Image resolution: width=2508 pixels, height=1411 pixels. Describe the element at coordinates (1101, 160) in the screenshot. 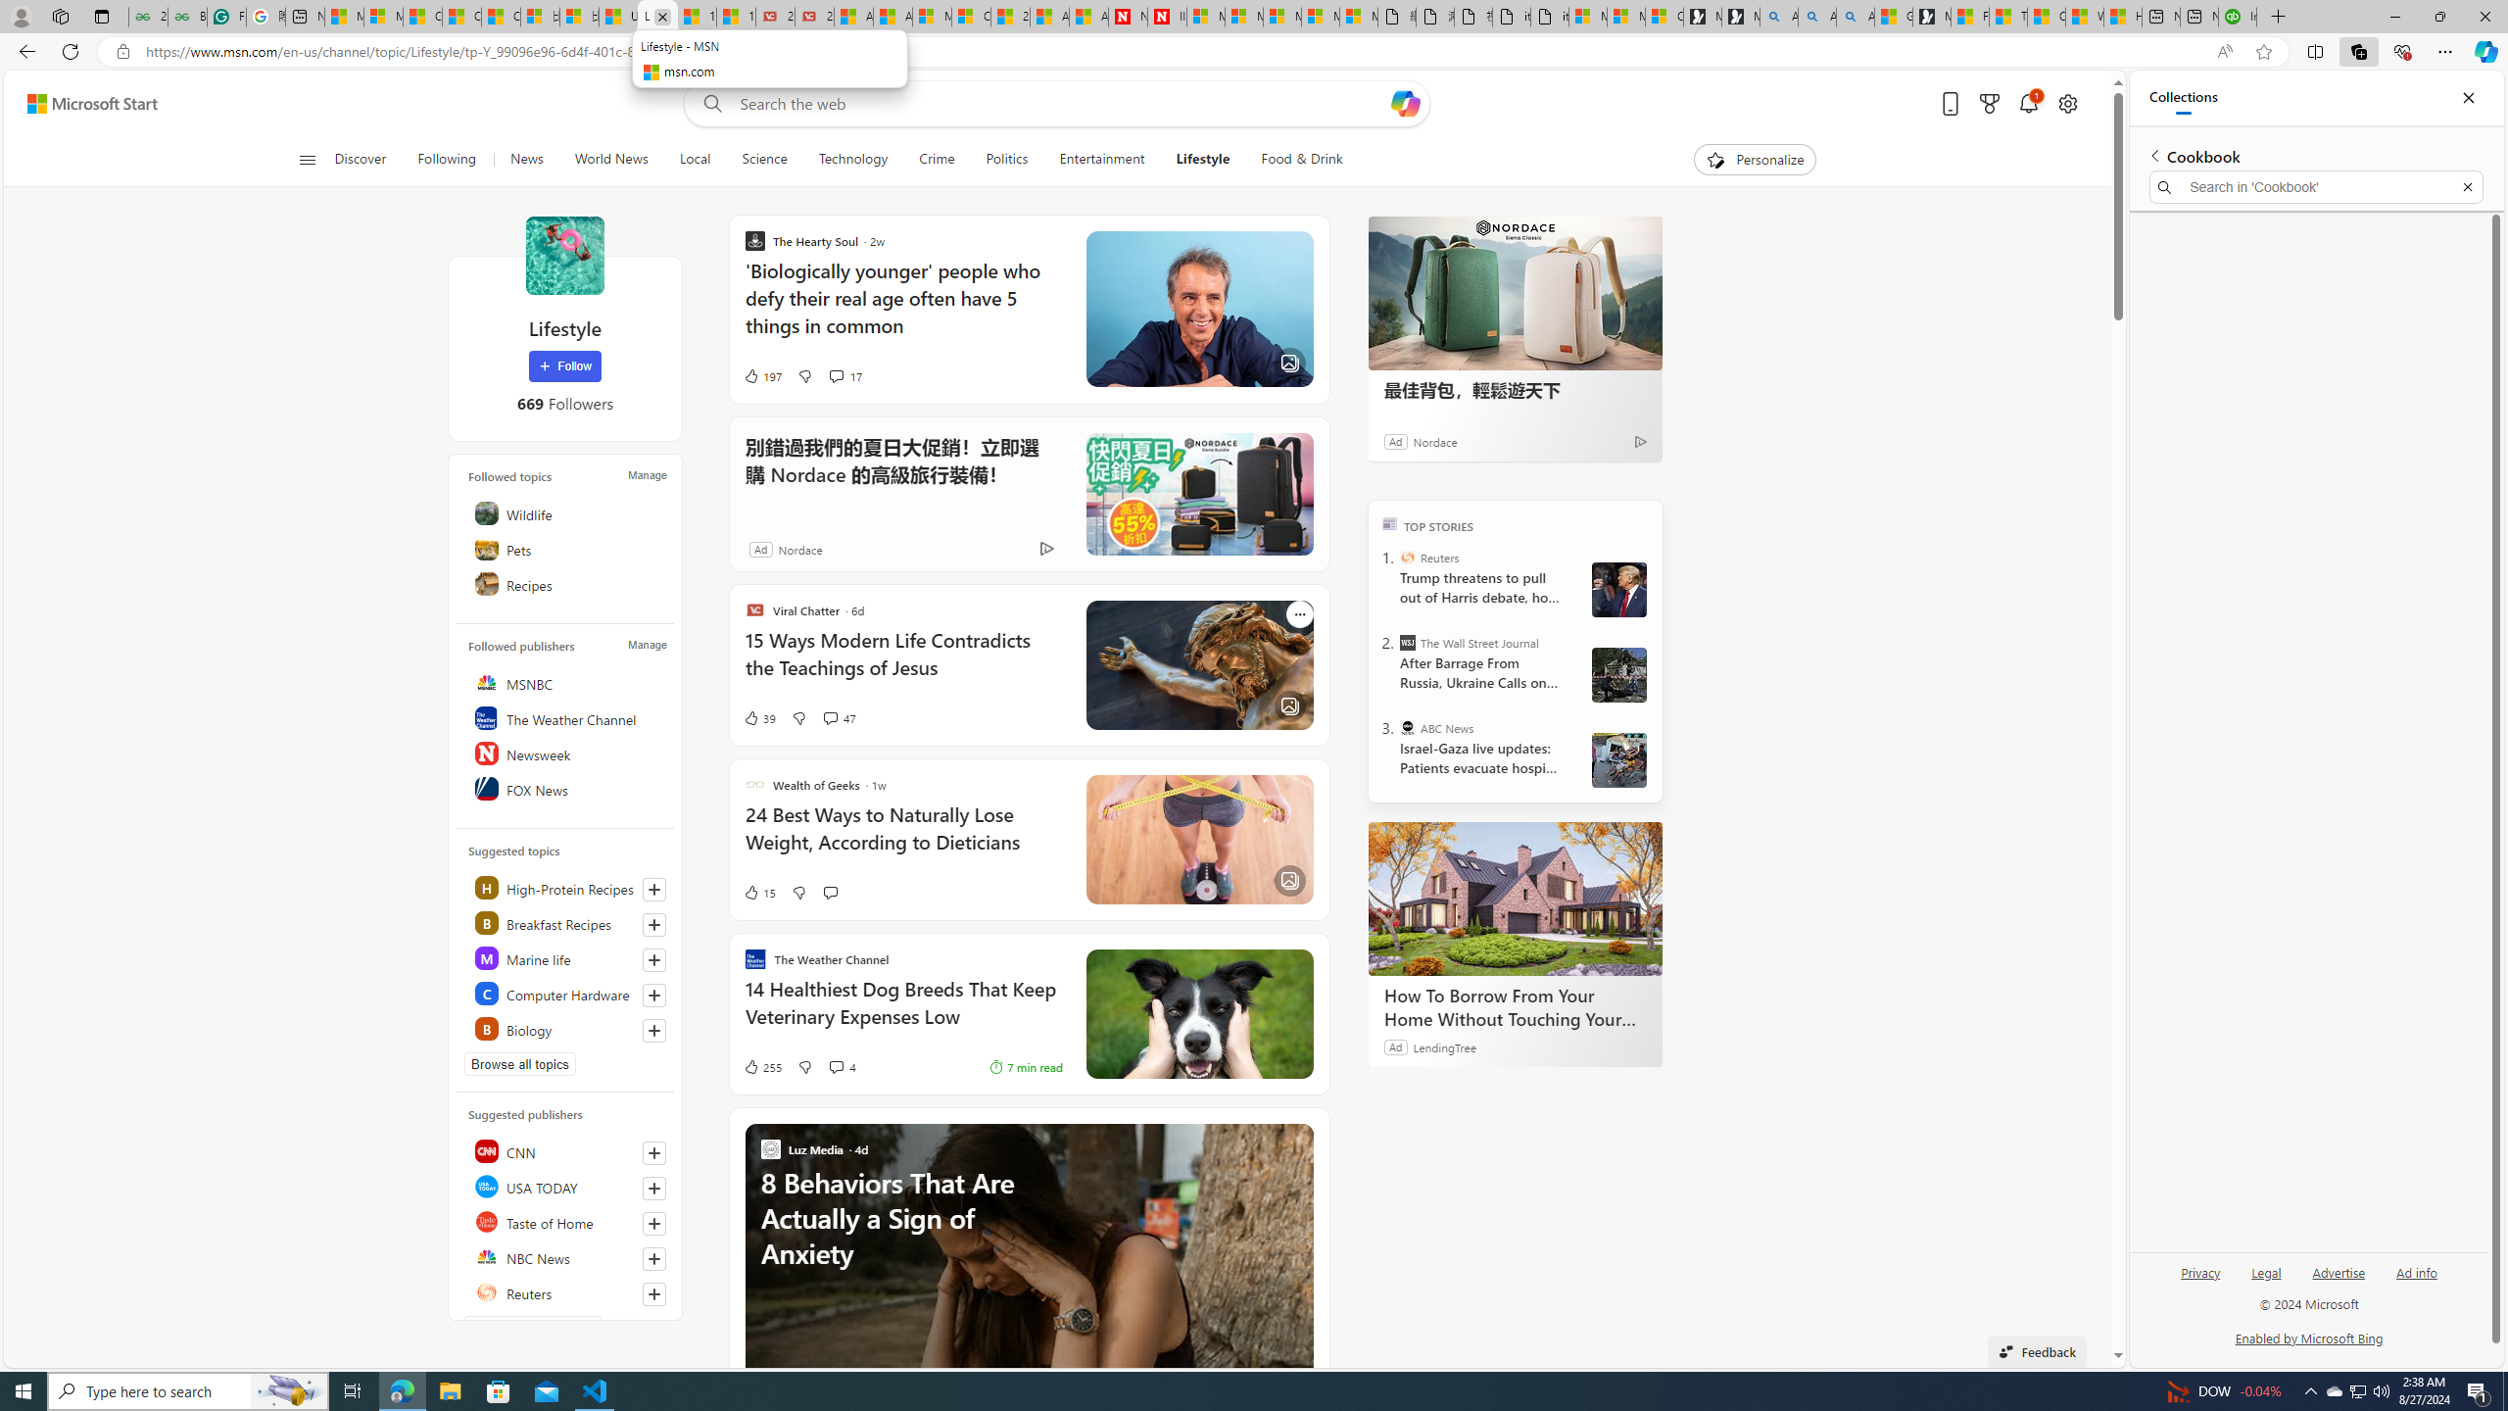

I see `Entertainment` at that location.